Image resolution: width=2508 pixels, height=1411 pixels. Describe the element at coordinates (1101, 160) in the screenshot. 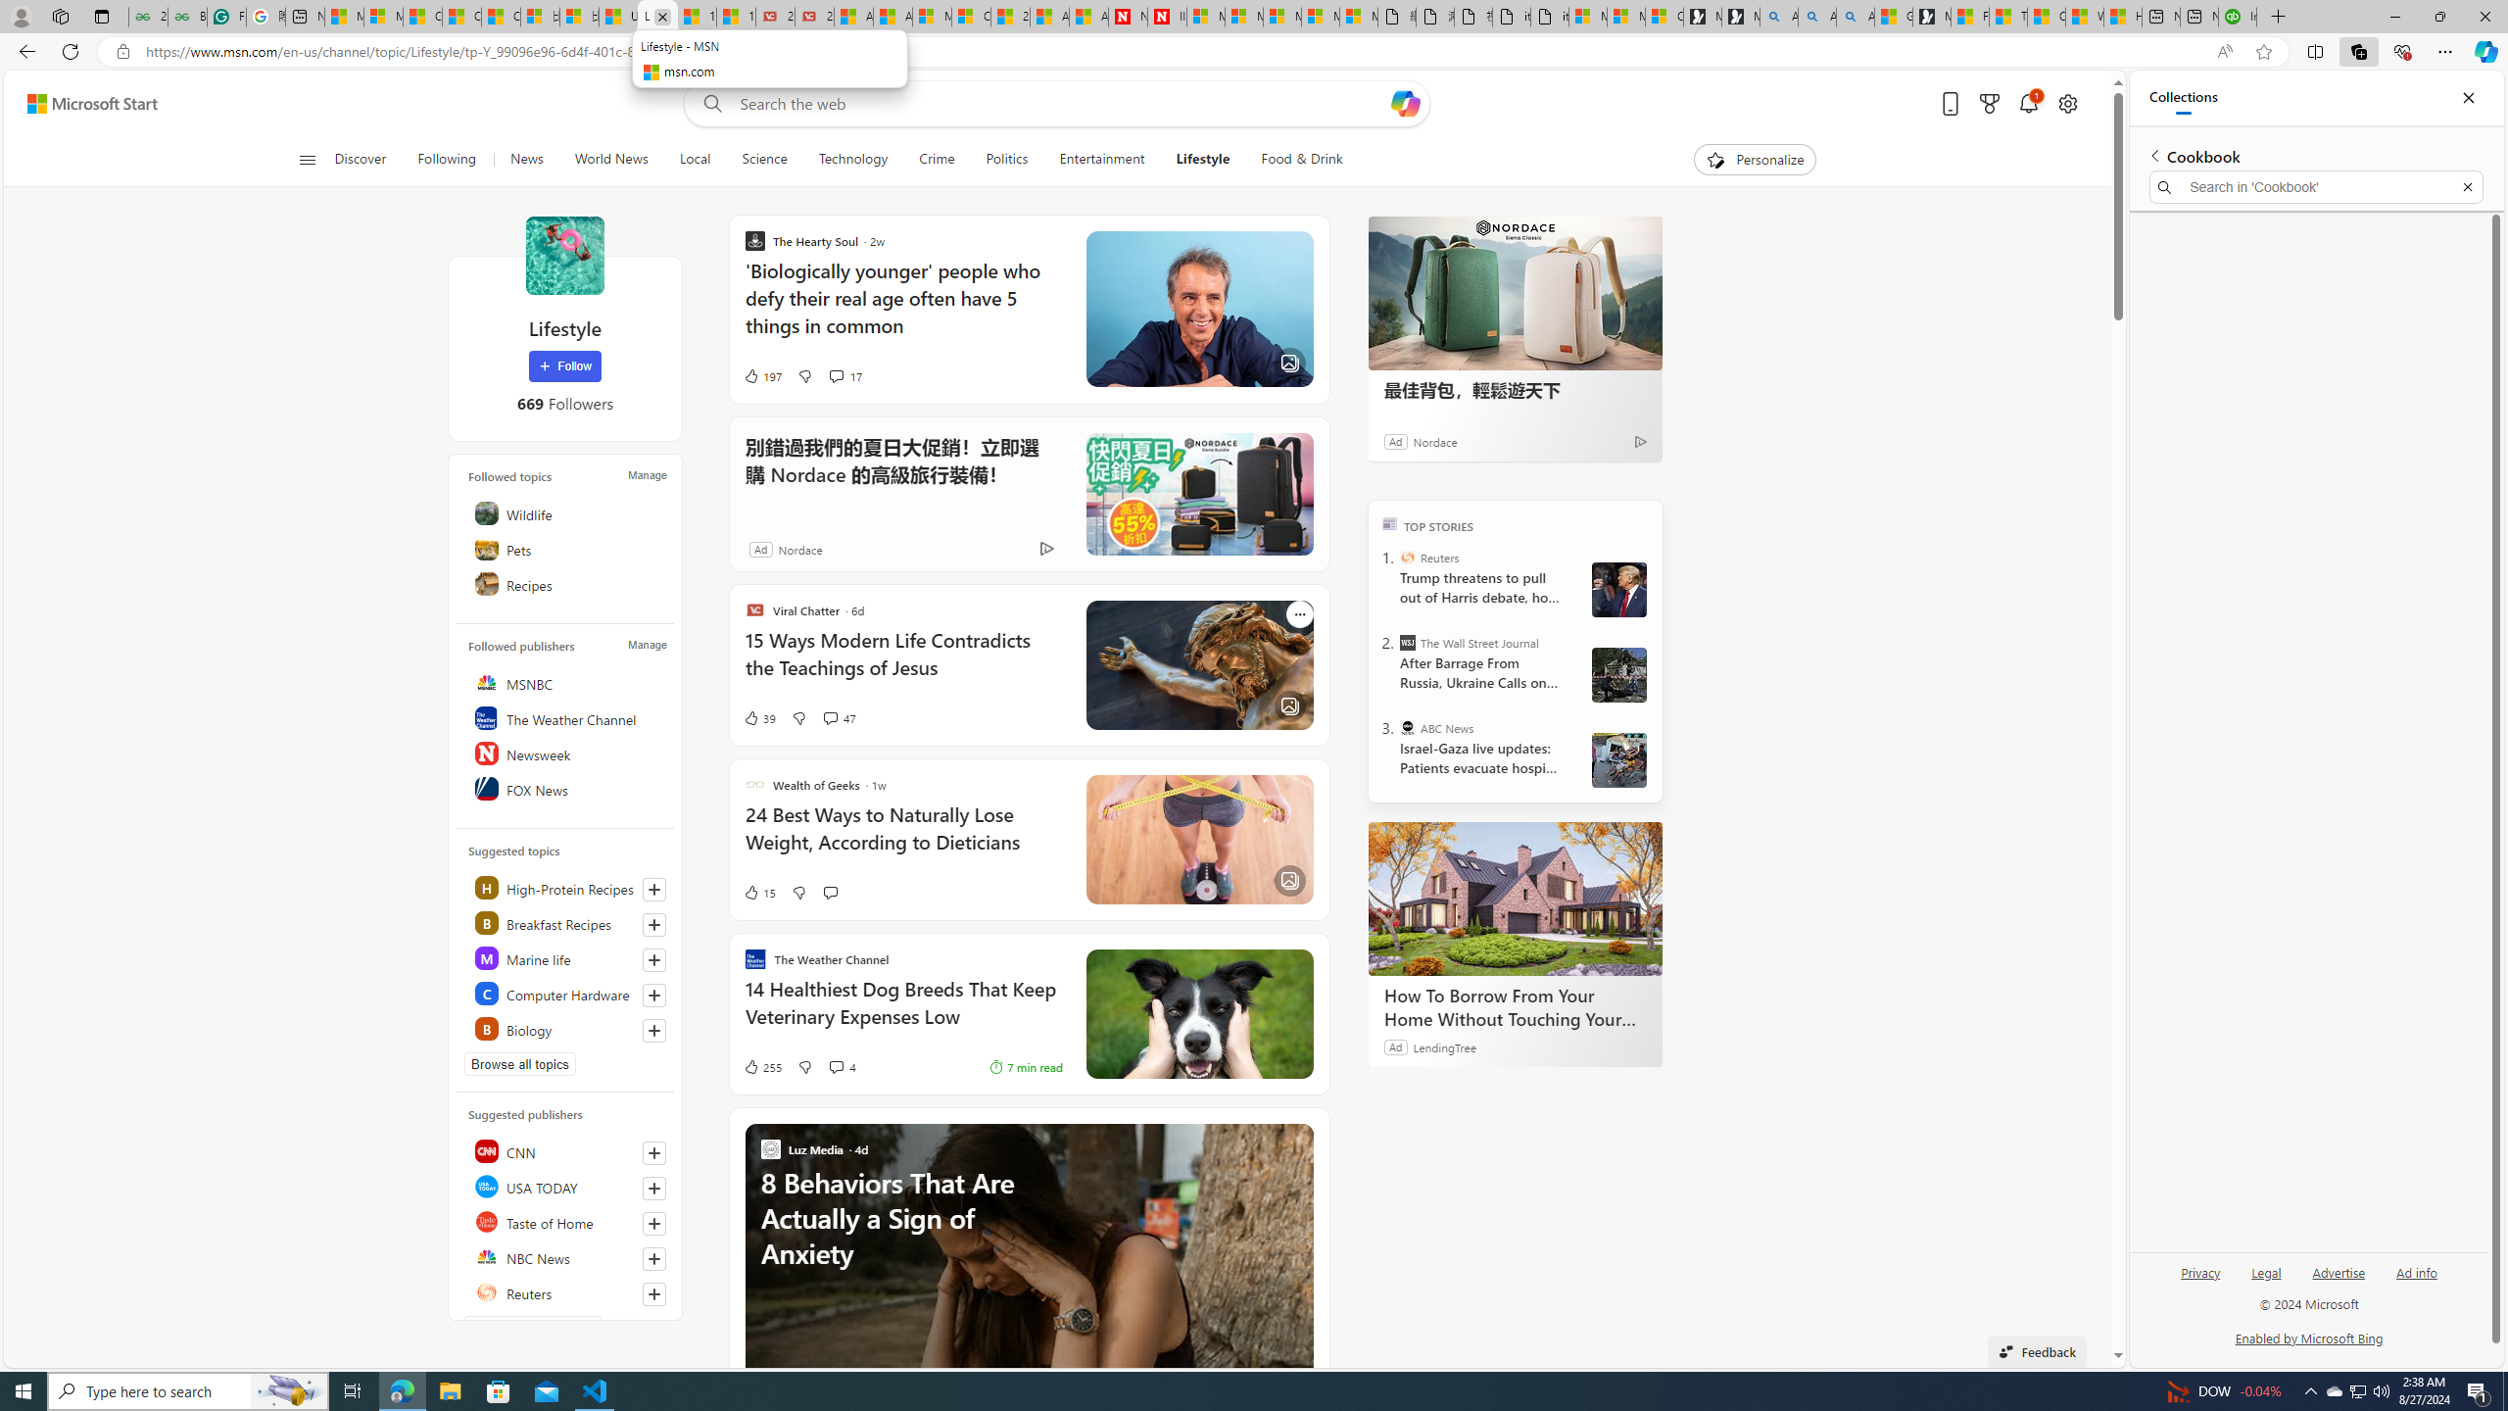

I see `Entertainment` at that location.